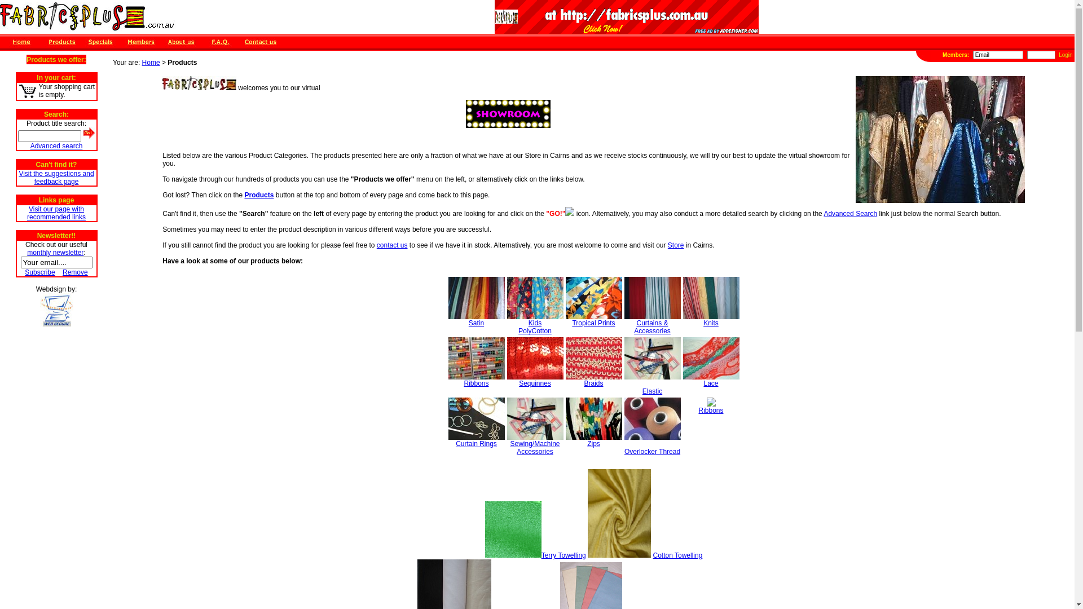 This screenshot has height=609, width=1083. I want to click on monthly newsletter, so click(55, 253).